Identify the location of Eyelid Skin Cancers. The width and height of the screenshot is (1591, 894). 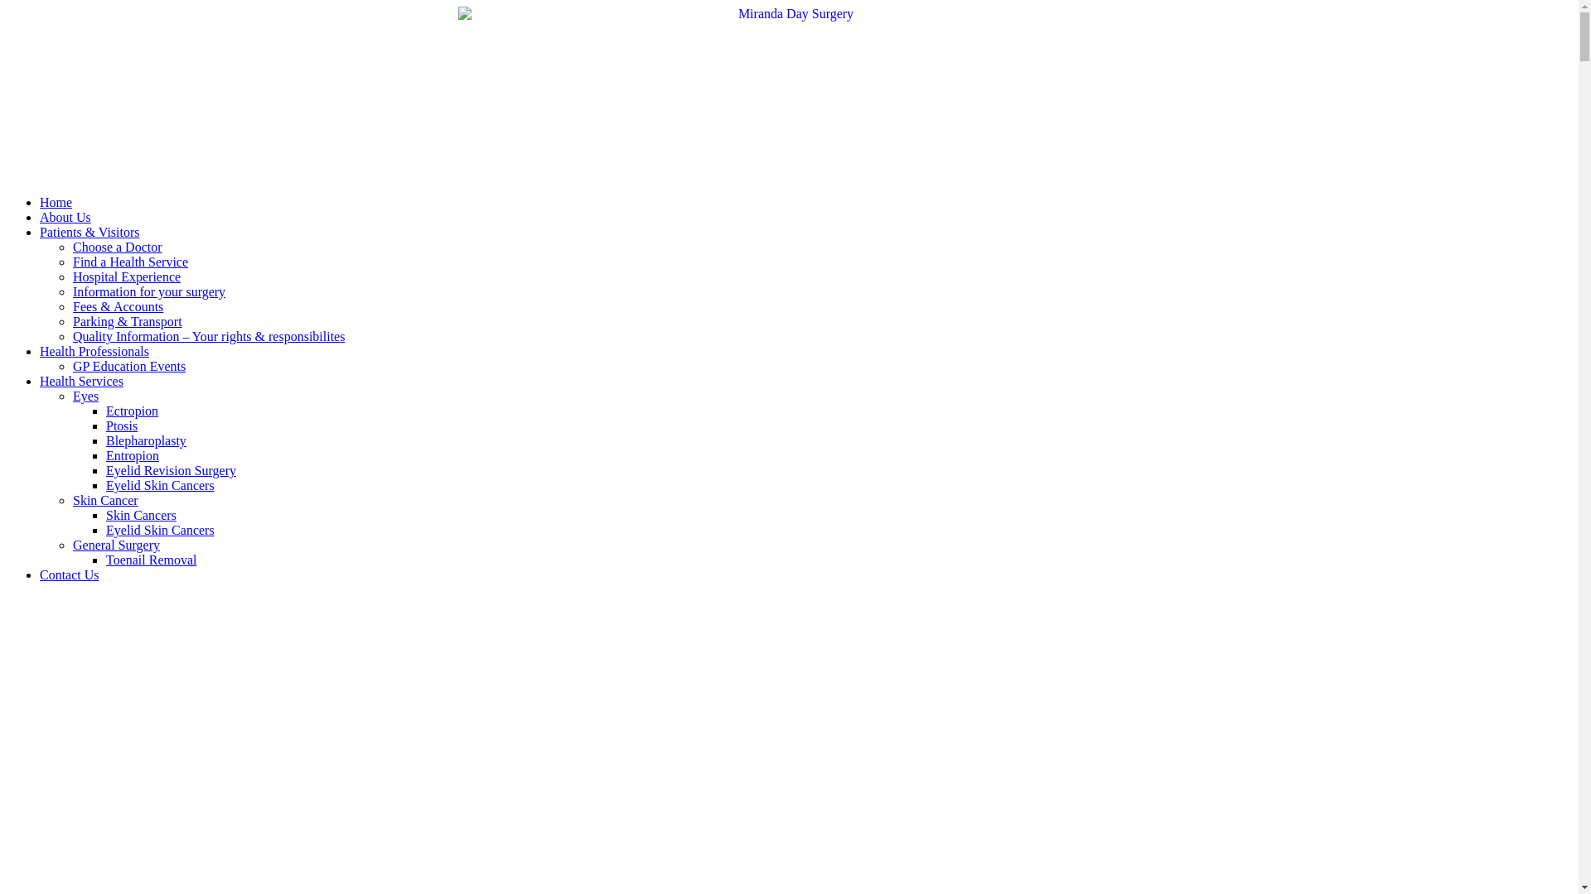
(161, 530).